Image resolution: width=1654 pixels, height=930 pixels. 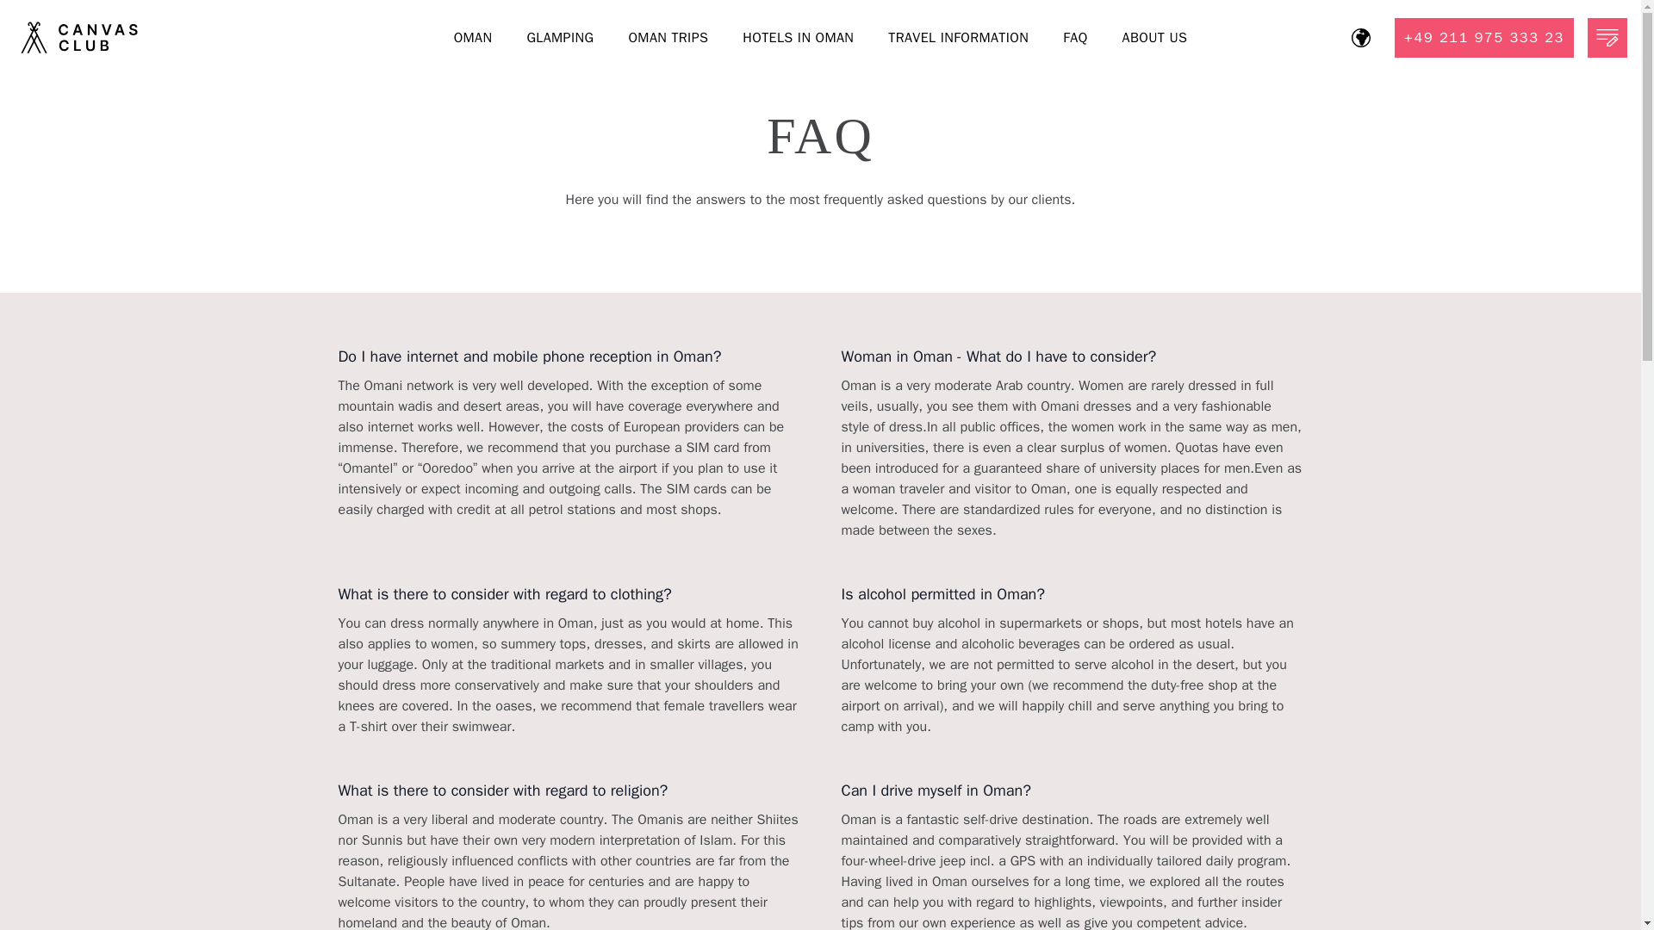 I want to click on GLAMPING, so click(x=560, y=38).